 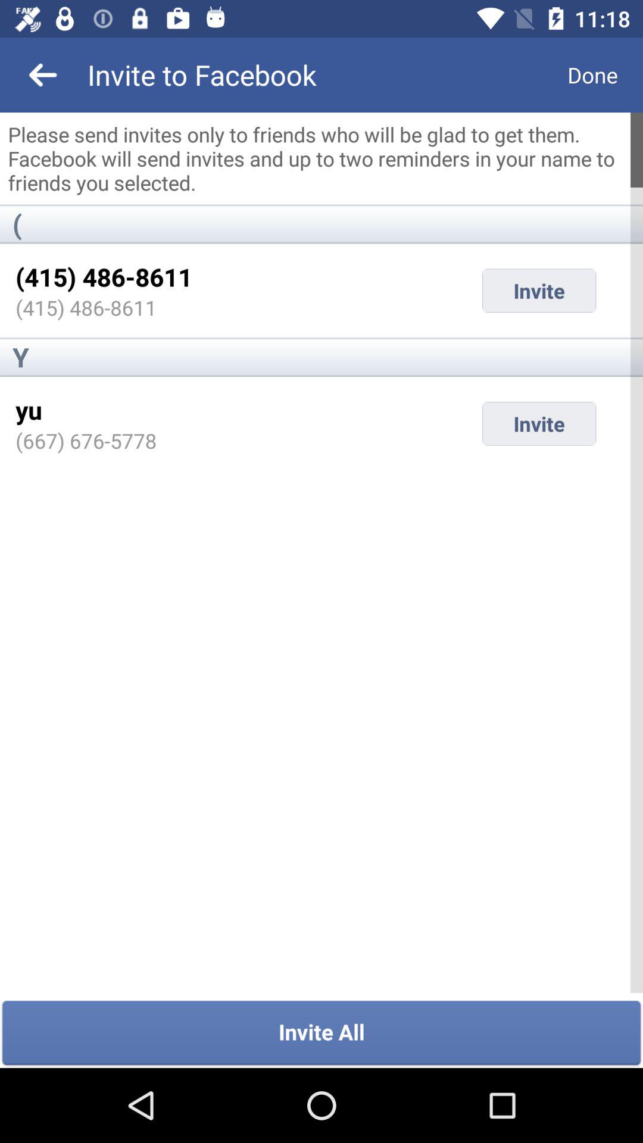 I want to click on turn off the (667) 676-5778, so click(x=86, y=441).